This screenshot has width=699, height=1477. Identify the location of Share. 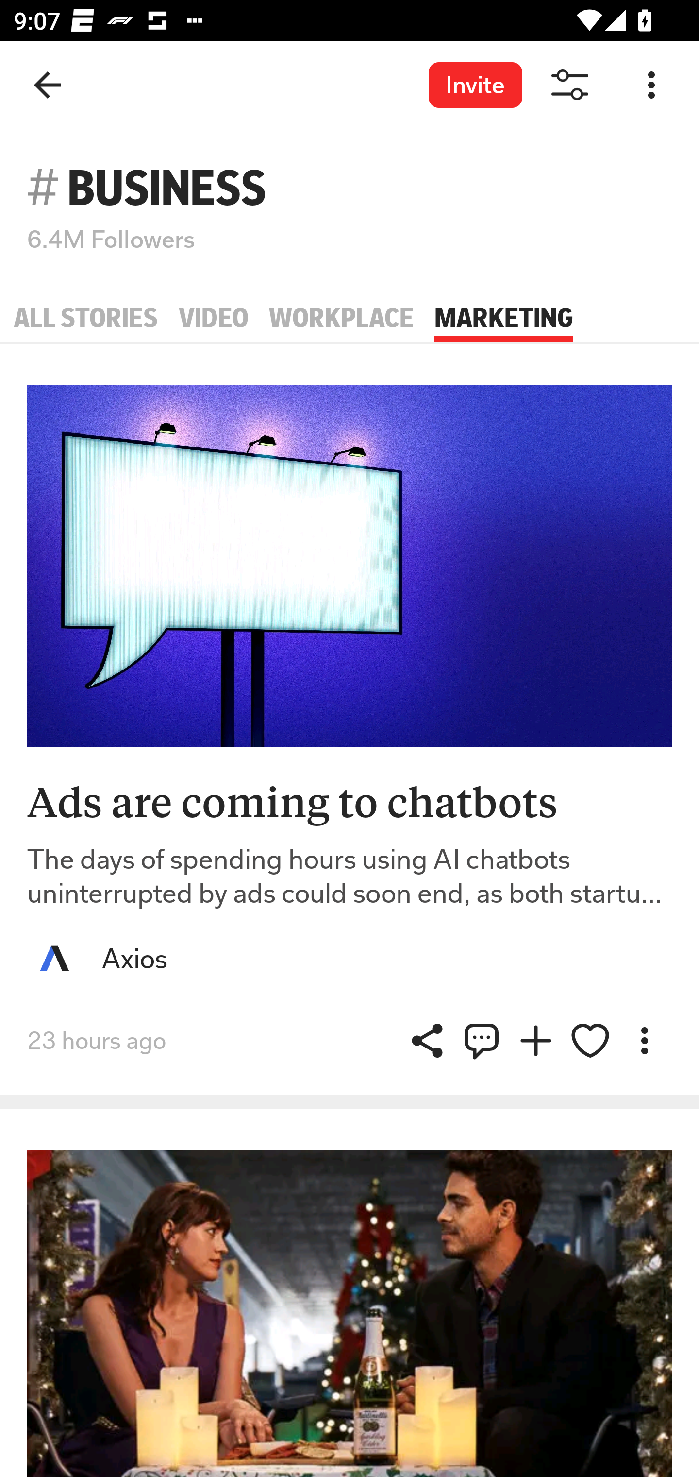
(482, 1040).